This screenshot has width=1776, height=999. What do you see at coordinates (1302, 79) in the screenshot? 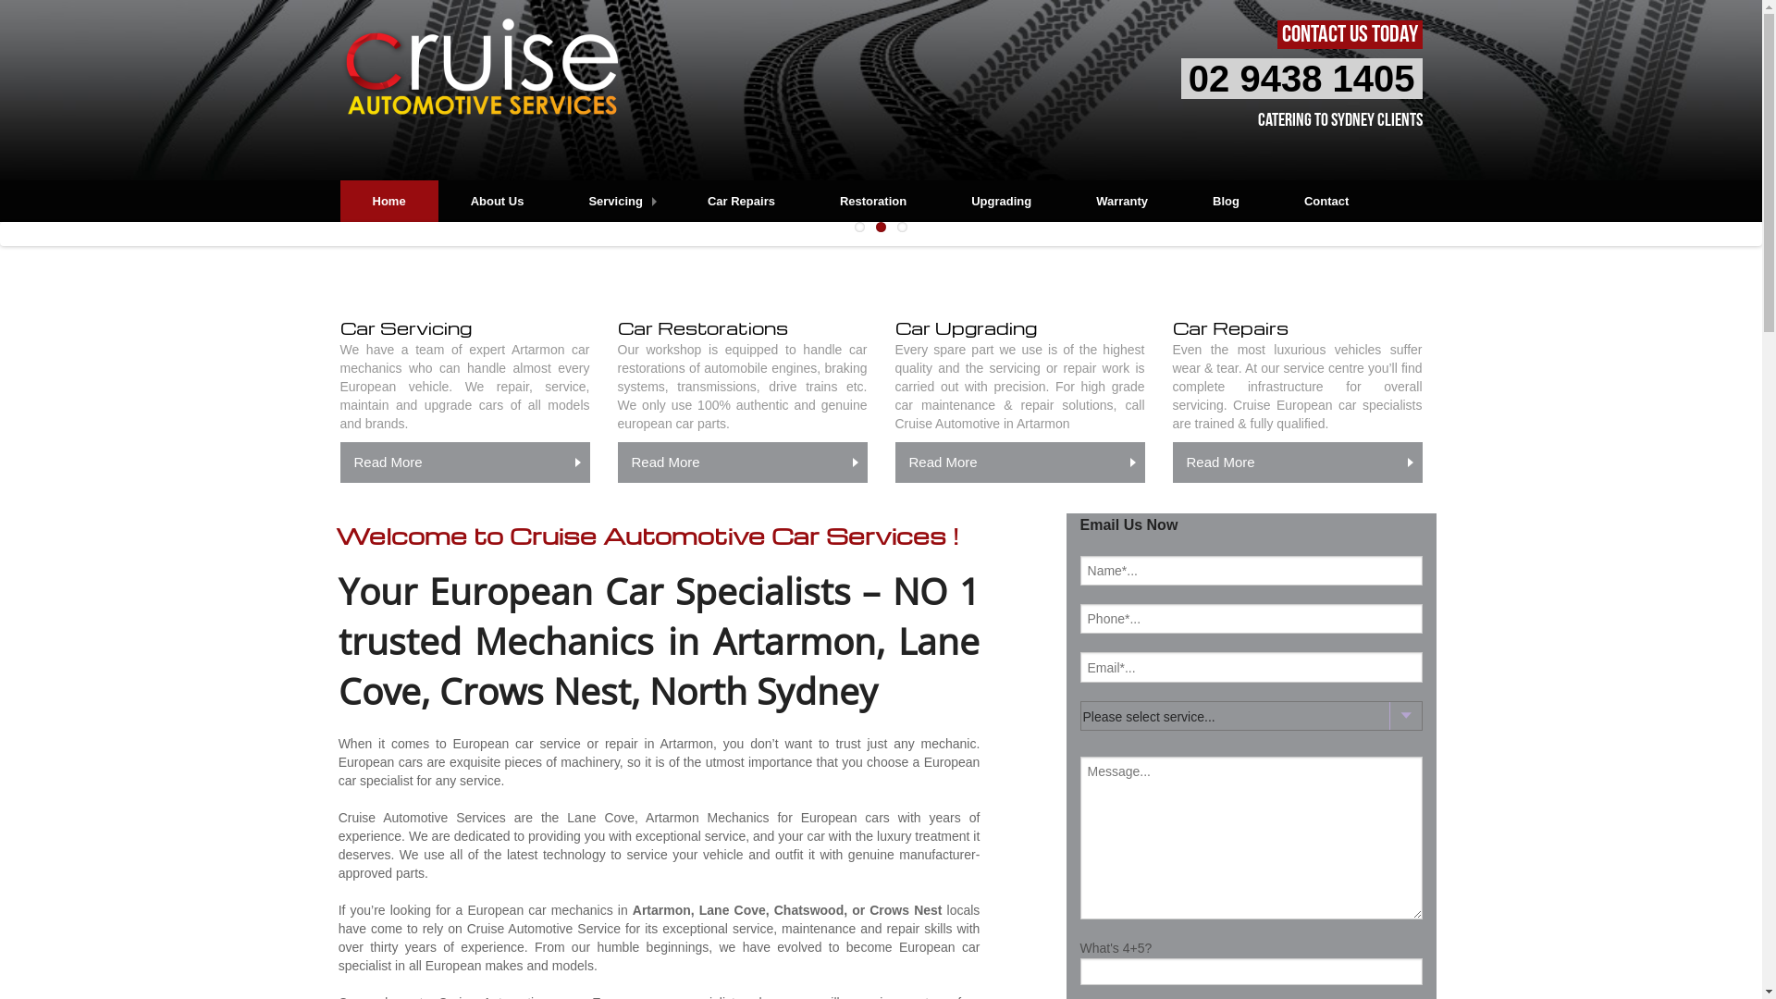
I see `02 9438 1405` at bounding box center [1302, 79].